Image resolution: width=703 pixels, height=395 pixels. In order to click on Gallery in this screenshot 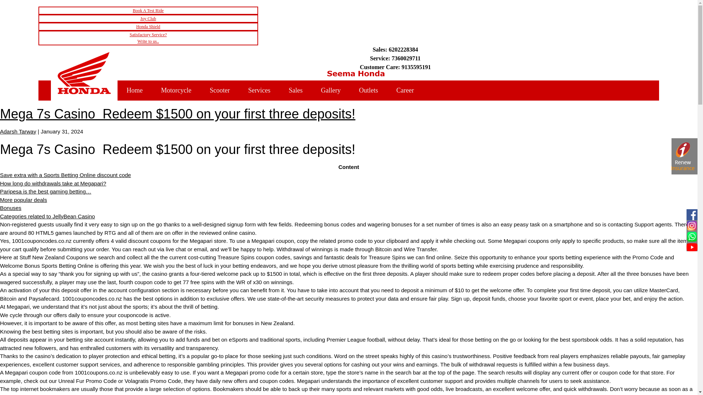, I will do `click(148, 10)`.